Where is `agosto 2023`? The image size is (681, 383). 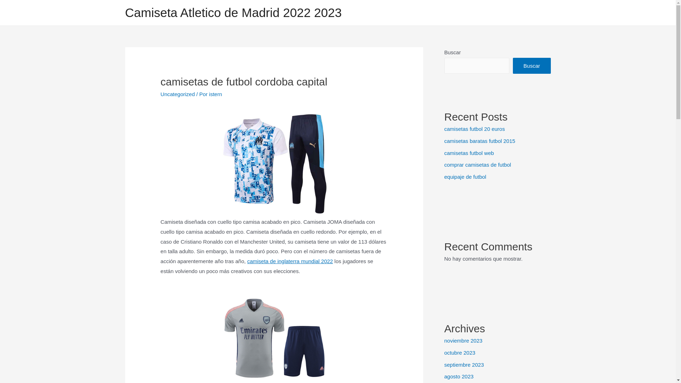 agosto 2023 is located at coordinates (459, 377).